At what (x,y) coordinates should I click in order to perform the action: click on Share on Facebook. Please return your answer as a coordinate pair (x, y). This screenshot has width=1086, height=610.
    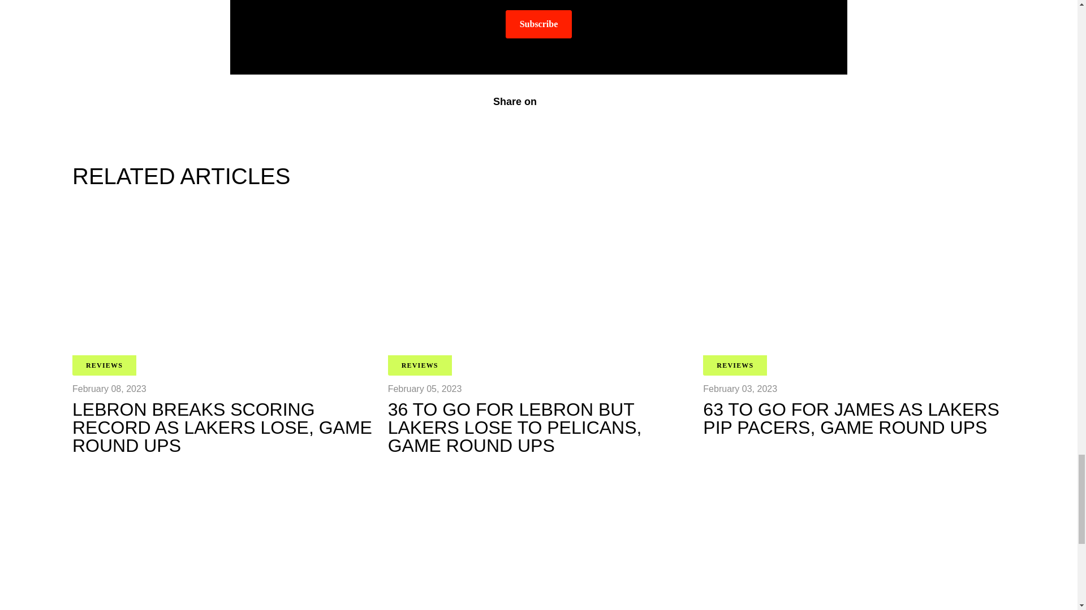
    Looking at the image, I should click on (552, 102).